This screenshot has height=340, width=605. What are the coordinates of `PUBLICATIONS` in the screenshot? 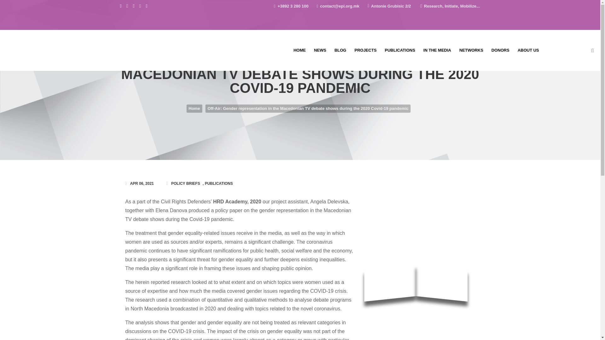 It's located at (400, 50).